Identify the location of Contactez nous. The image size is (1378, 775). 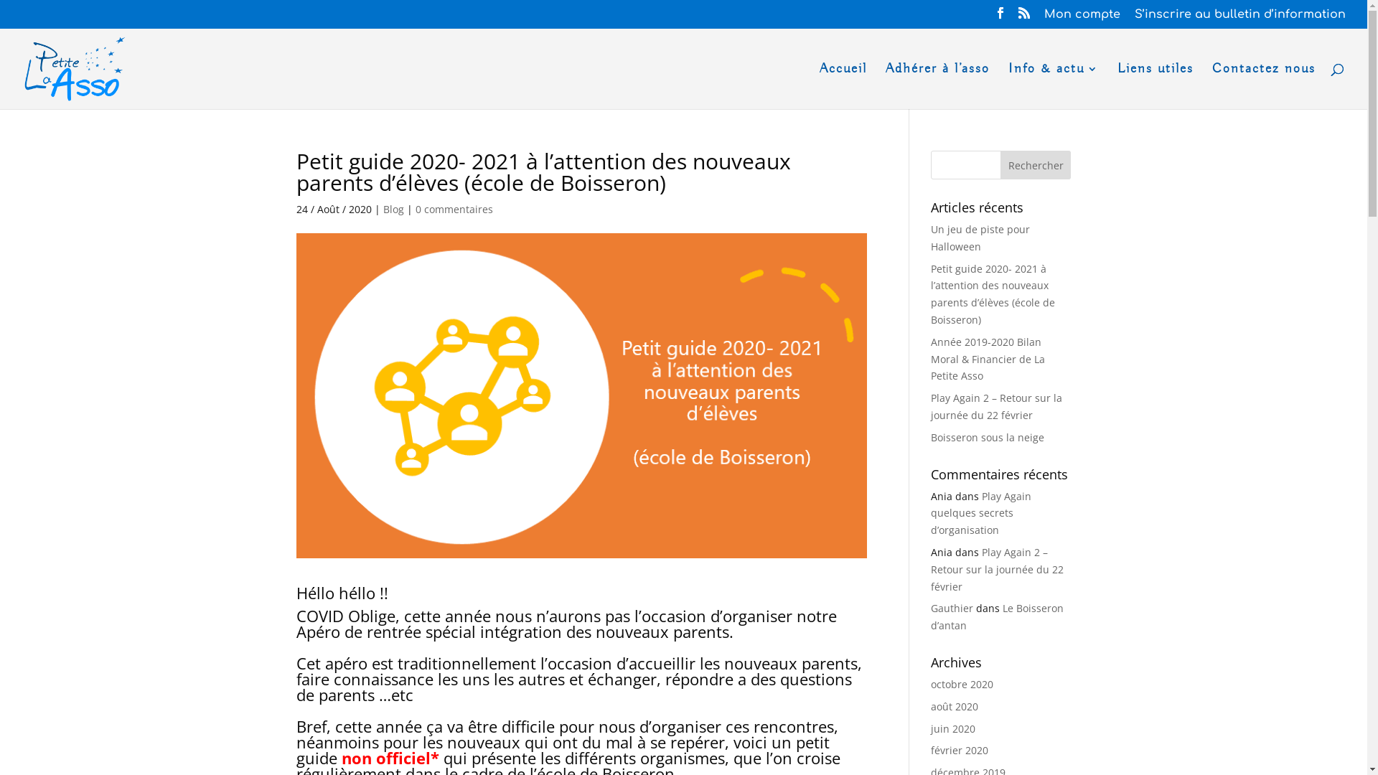
(1264, 86).